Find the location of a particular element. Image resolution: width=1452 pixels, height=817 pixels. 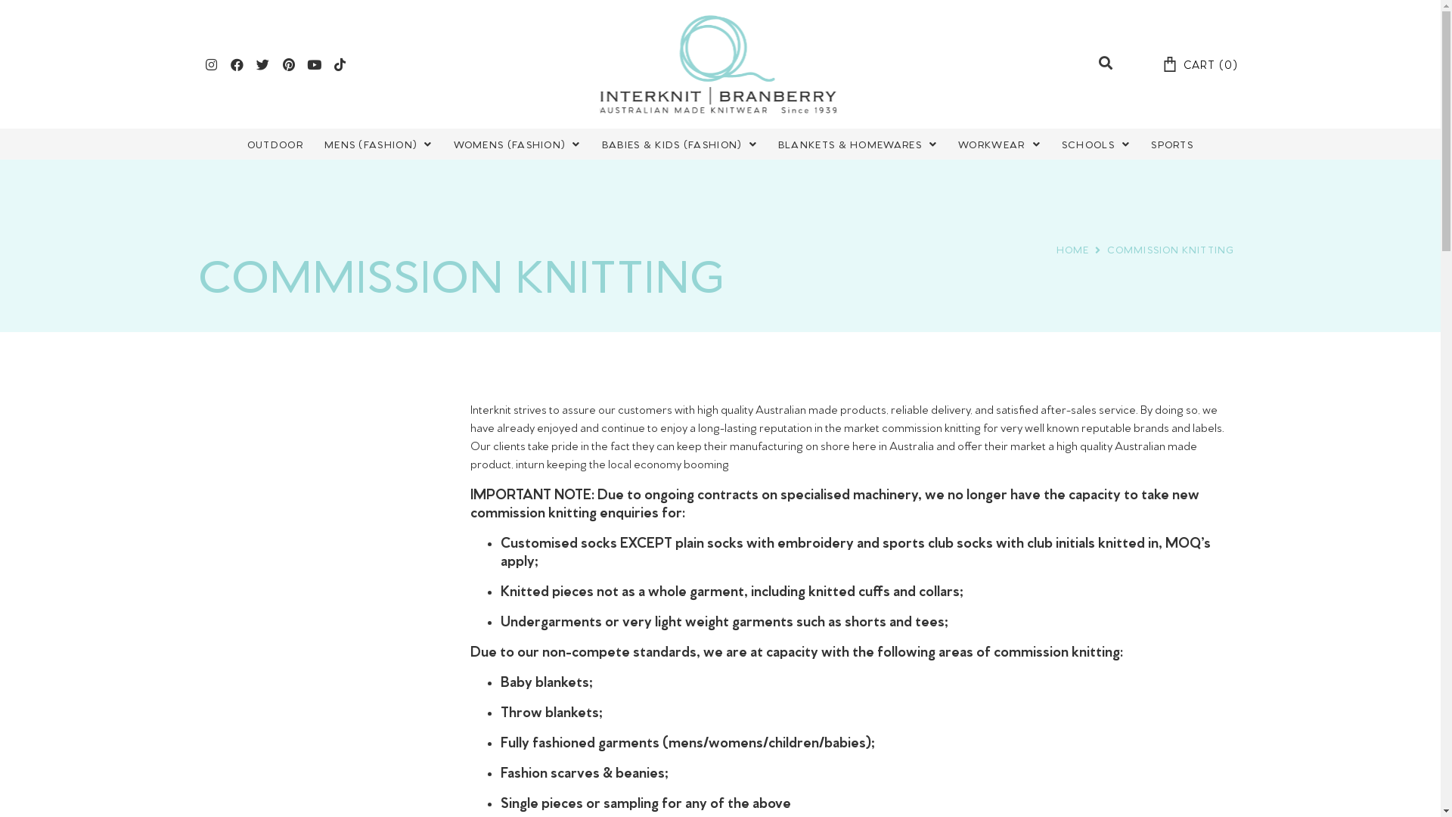

OUTDOOR is located at coordinates (275, 144).